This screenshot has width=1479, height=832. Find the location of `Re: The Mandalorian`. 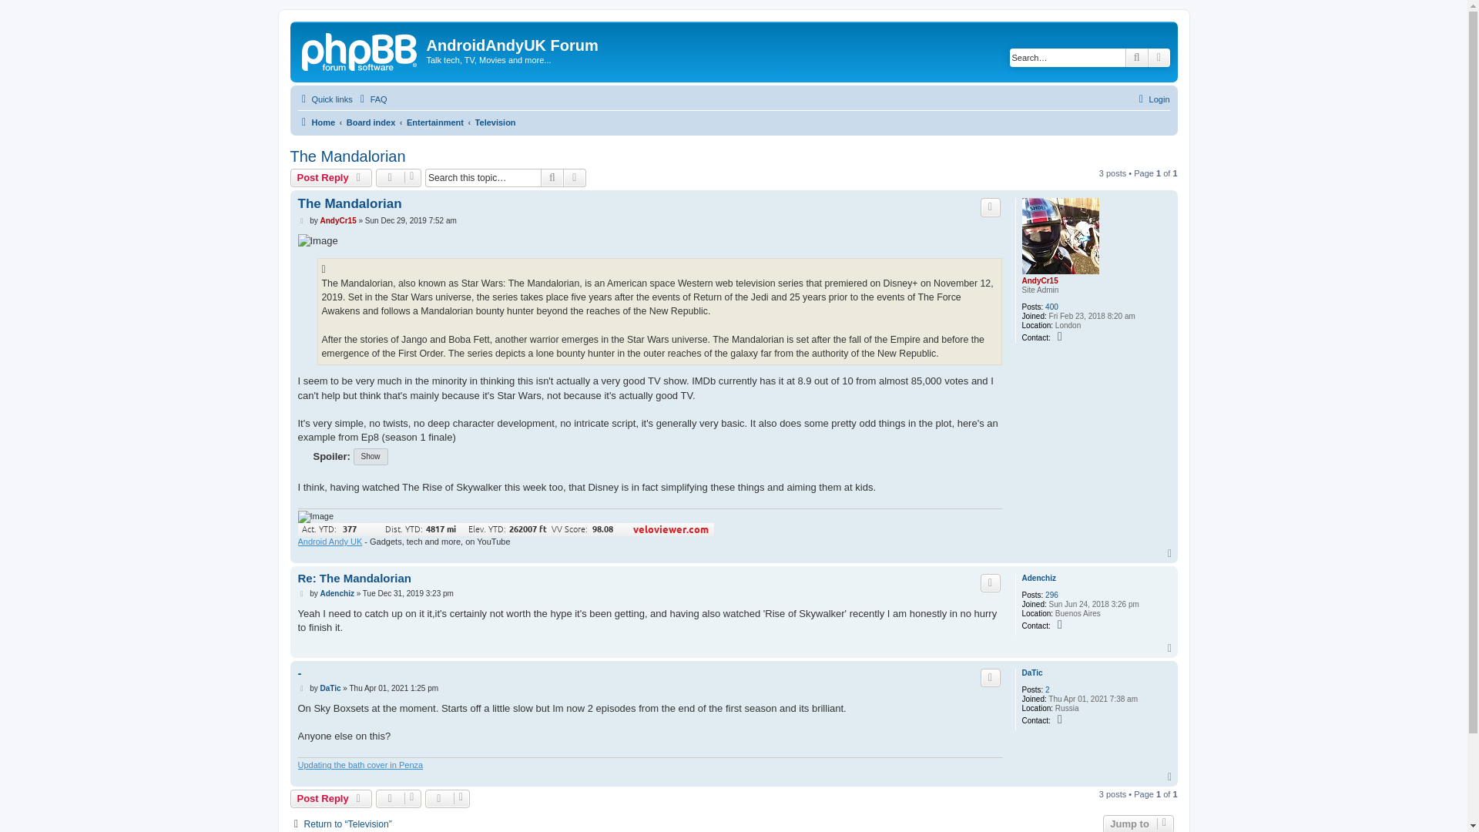

Re: The Mandalorian is located at coordinates (354, 579).